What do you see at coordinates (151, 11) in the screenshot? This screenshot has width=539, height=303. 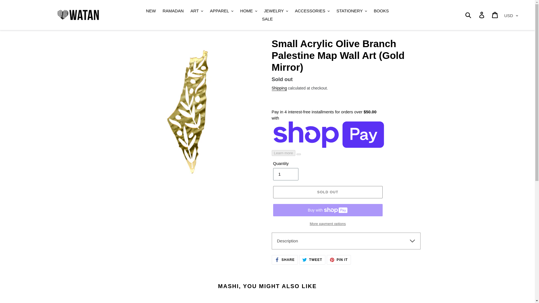 I see `NEW` at bounding box center [151, 11].